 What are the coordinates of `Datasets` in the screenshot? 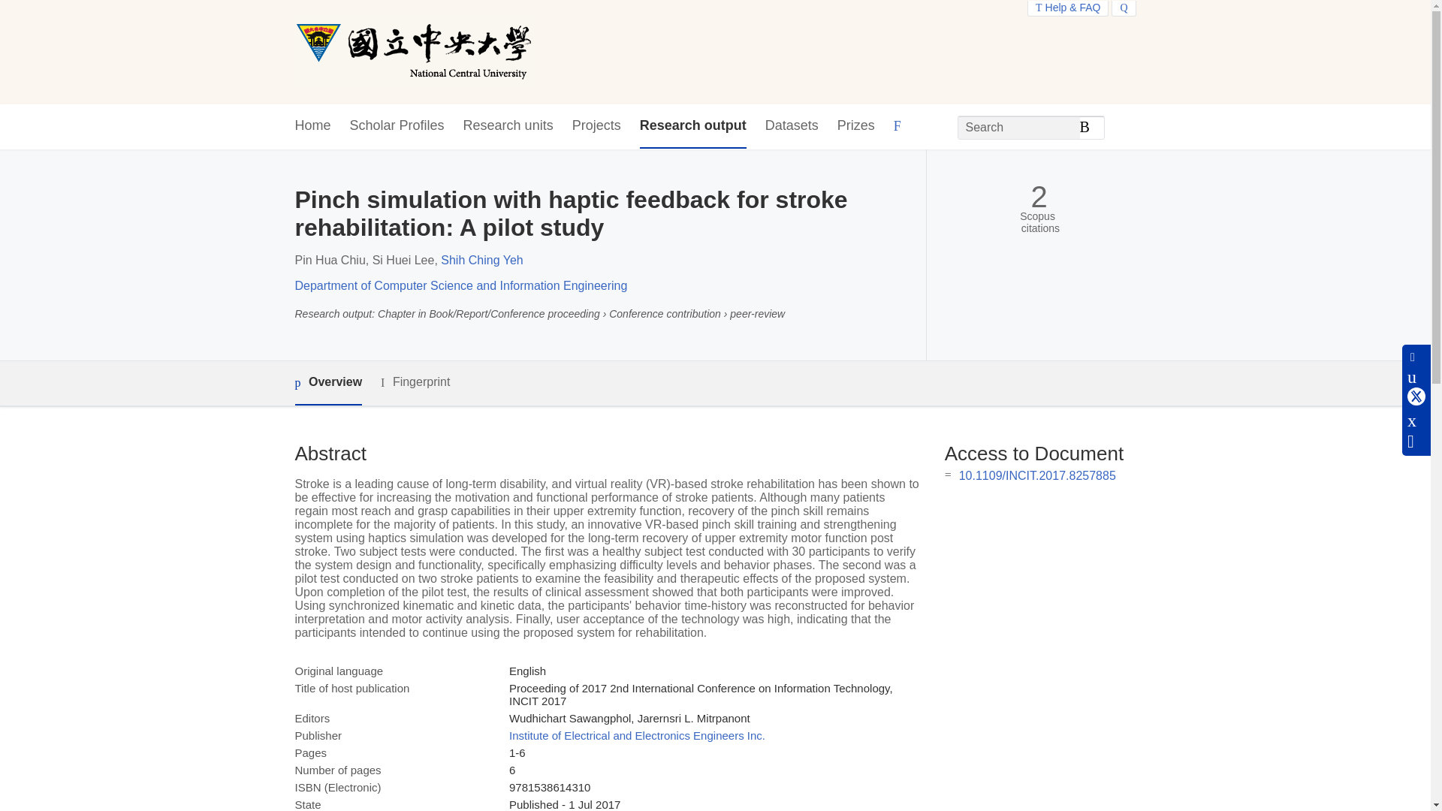 It's located at (792, 126).